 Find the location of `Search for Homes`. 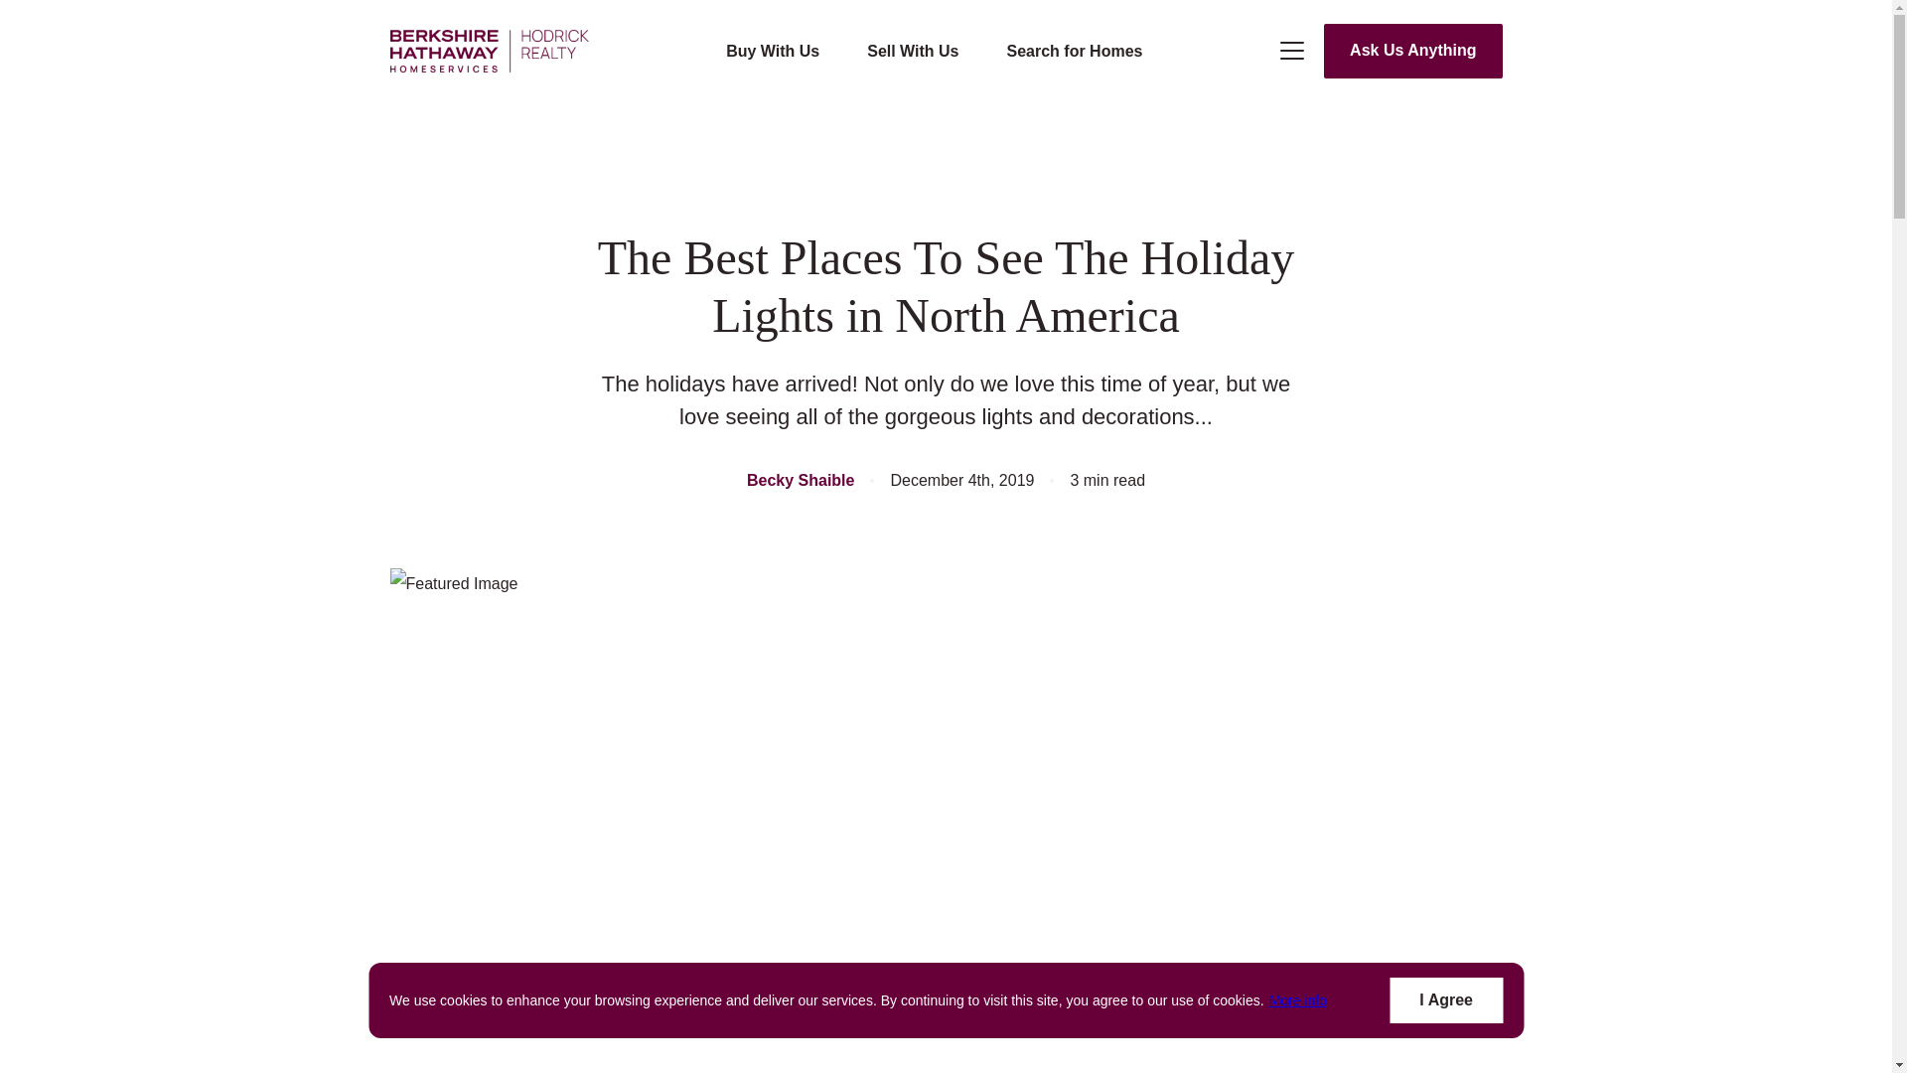

Search for Homes is located at coordinates (1075, 52).